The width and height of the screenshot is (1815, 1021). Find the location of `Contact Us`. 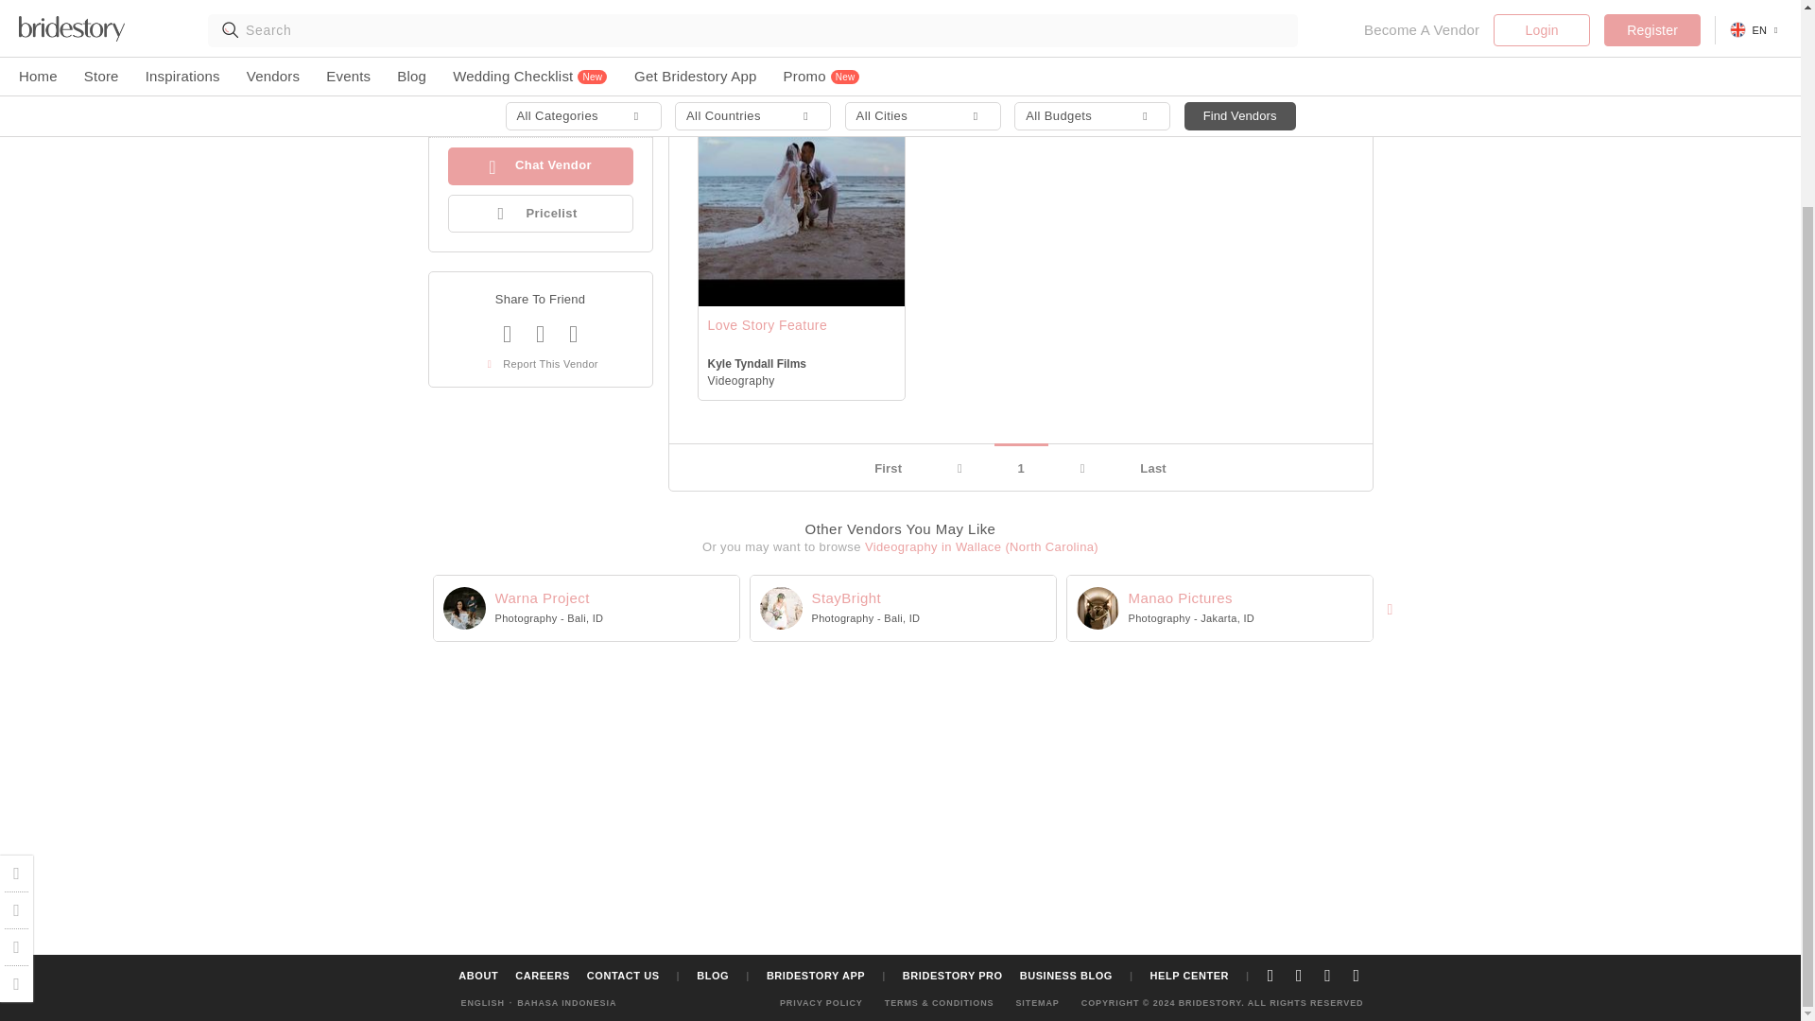

Contact Us is located at coordinates (17, 701).